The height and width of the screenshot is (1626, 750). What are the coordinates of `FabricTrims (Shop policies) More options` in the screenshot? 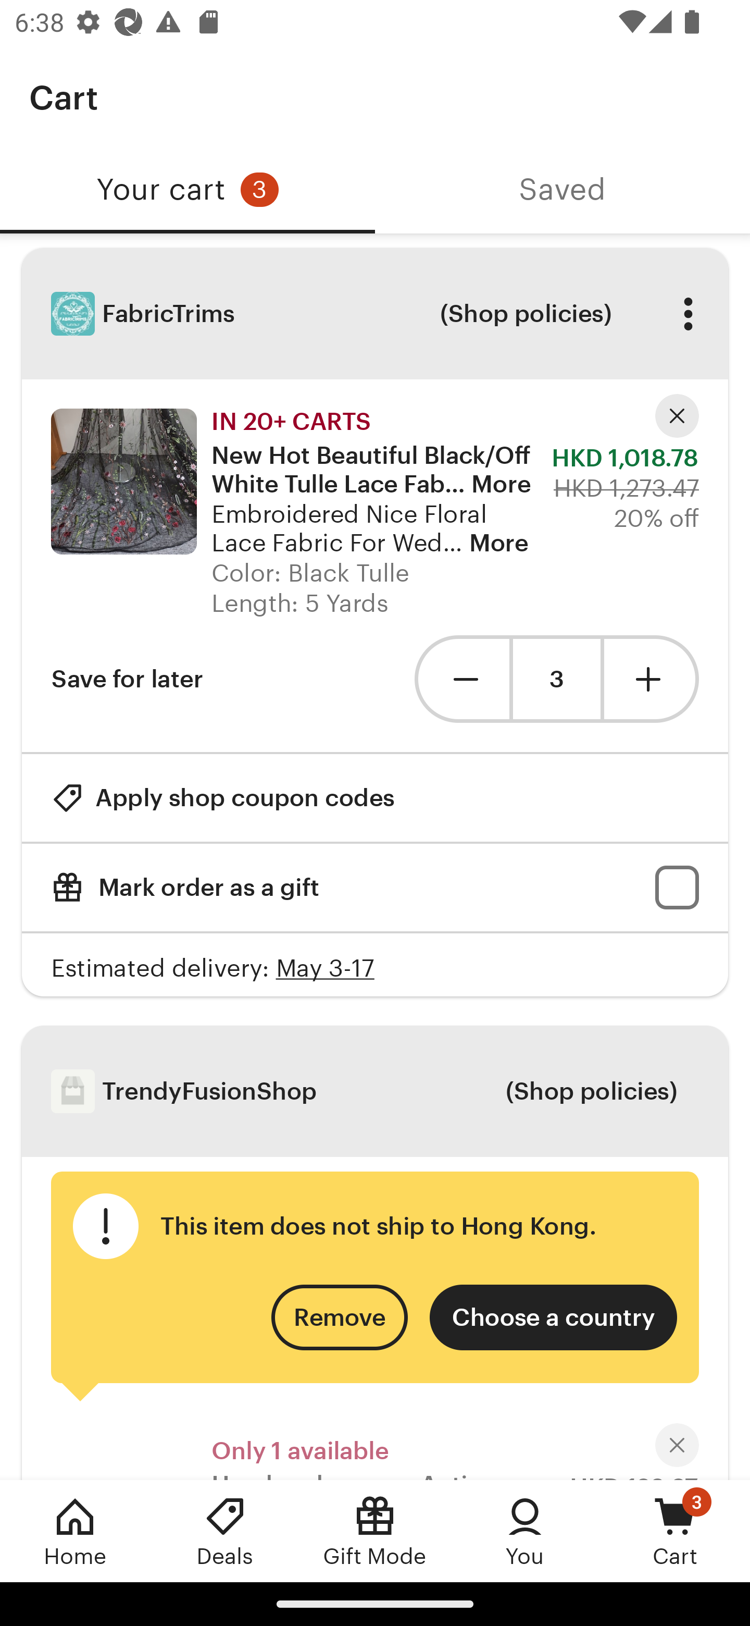 It's located at (375, 314).